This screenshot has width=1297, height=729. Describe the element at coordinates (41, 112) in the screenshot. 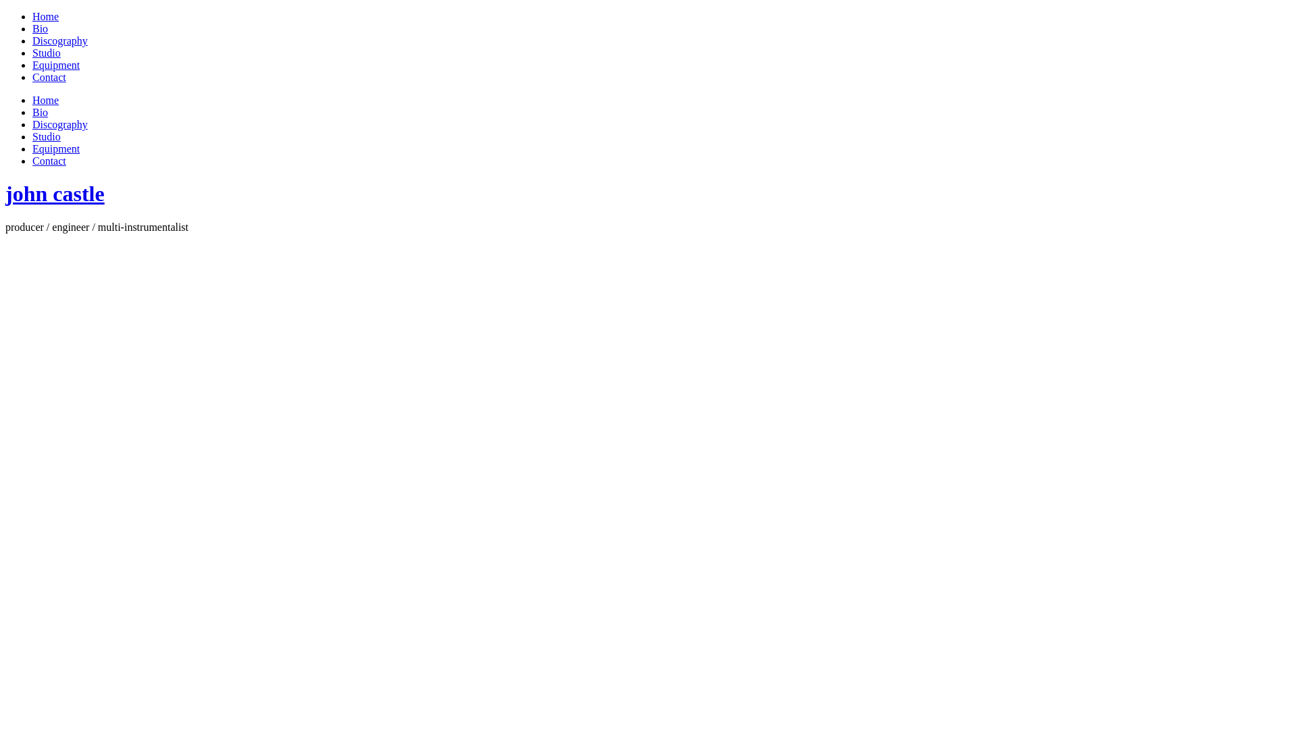

I see `Bio` at that location.